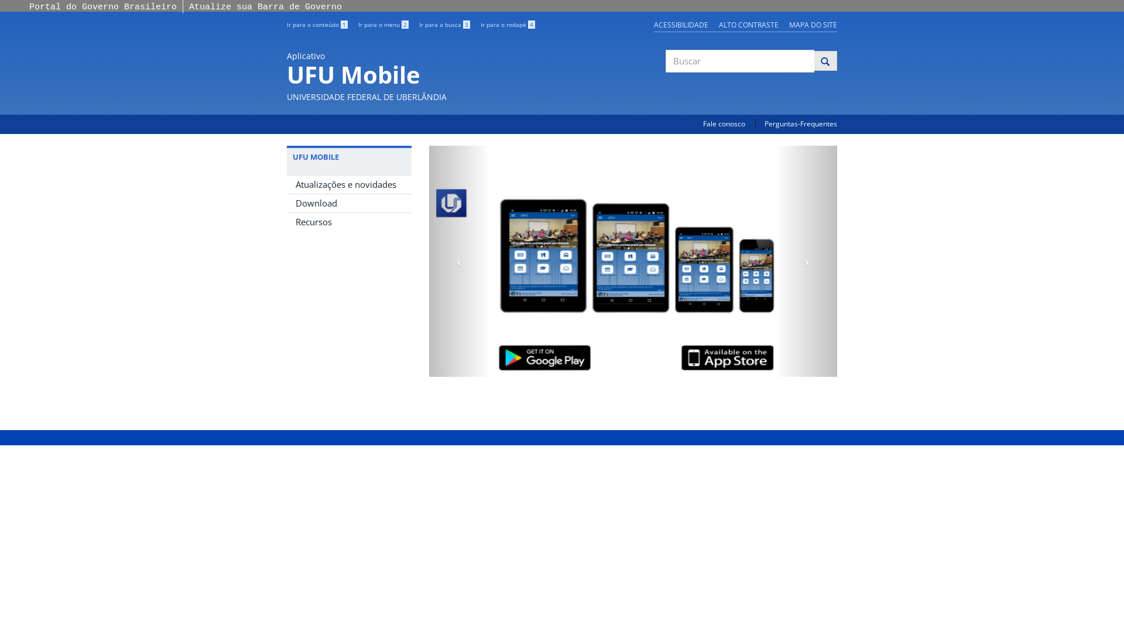 Image resolution: width=1124 pixels, height=632 pixels. I want to click on MAPA DO SITE, so click(813, 25).